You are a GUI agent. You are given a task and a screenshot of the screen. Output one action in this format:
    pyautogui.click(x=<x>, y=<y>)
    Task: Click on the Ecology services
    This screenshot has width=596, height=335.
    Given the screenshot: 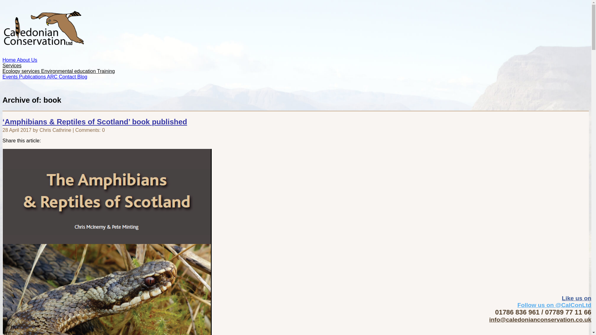 What is the action you would take?
    pyautogui.click(x=22, y=71)
    